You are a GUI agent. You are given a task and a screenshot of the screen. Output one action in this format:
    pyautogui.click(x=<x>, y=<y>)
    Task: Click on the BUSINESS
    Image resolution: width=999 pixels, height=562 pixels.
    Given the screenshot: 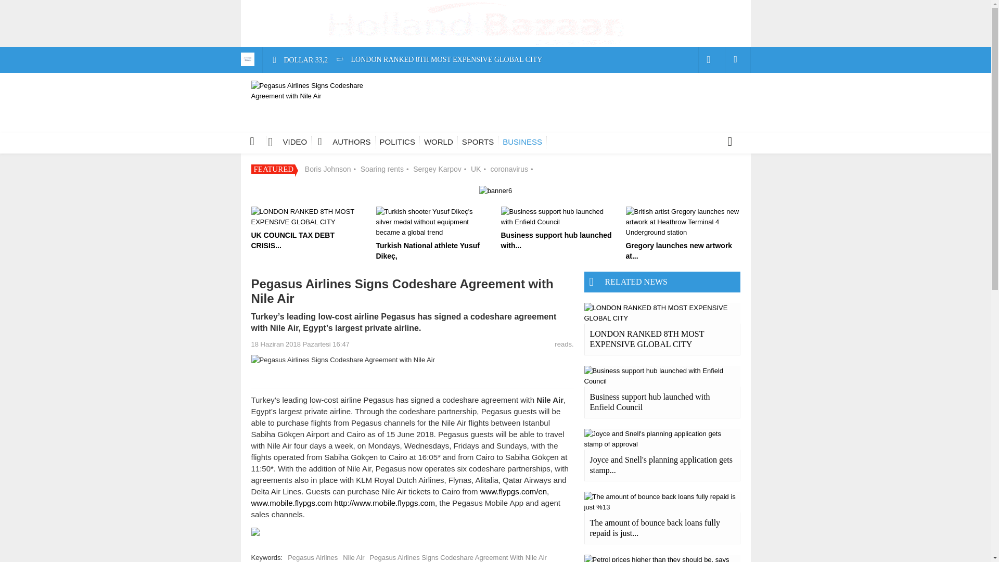 What is the action you would take?
    pyautogui.click(x=522, y=142)
    